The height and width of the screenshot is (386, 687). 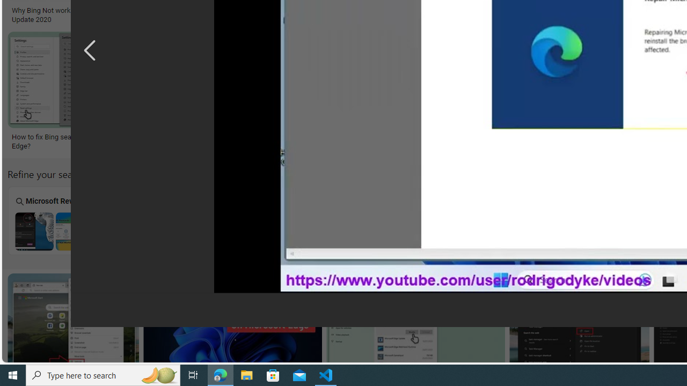 I want to click on Bing Search Not Working Properly Properly, so click(x=538, y=220).